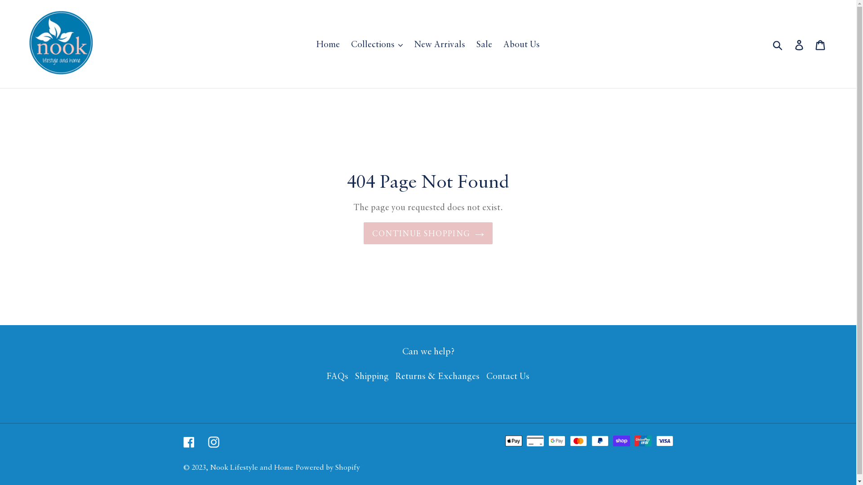  What do you see at coordinates (508, 375) in the screenshot?
I see `Contact Us` at bounding box center [508, 375].